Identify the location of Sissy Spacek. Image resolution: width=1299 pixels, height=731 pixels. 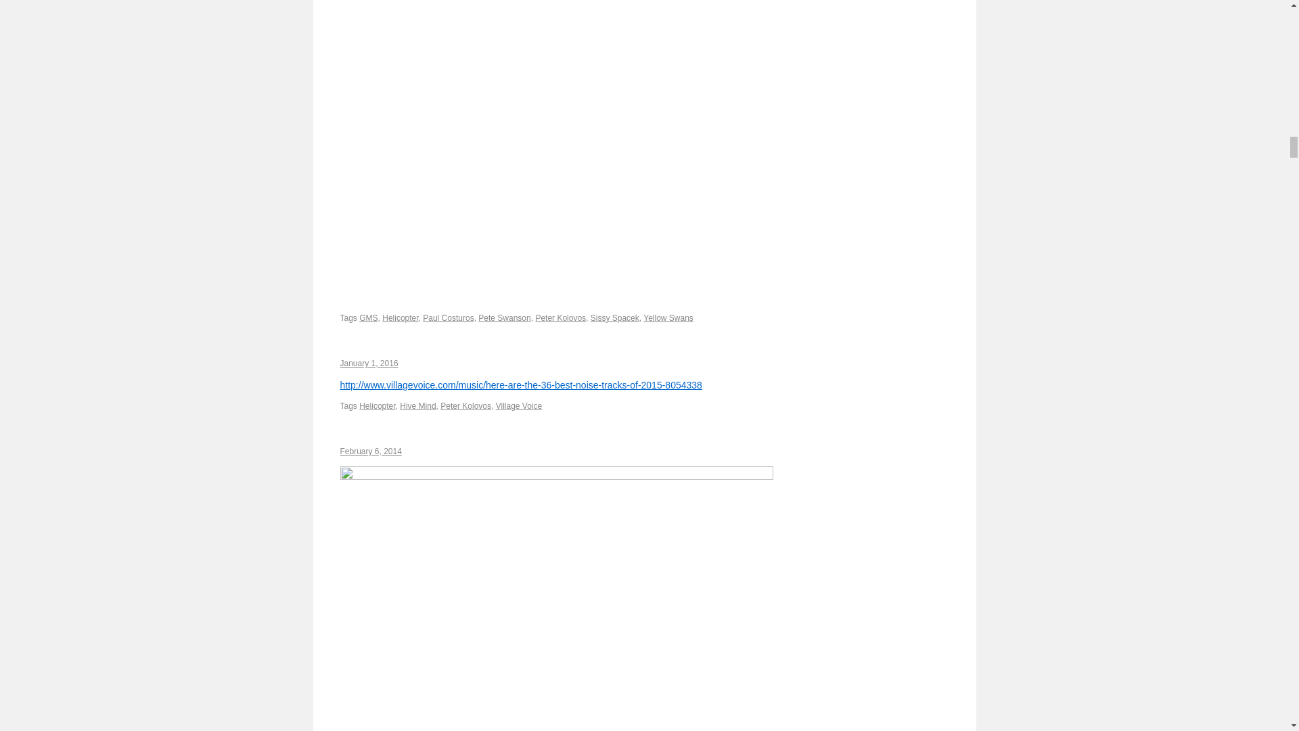
(614, 318).